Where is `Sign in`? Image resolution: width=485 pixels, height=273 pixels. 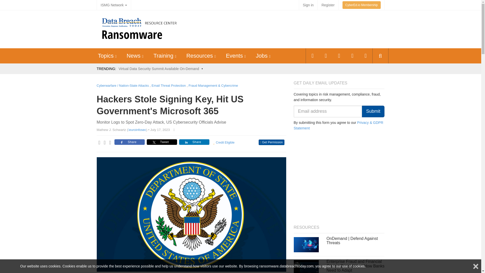
Sign in is located at coordinates (308, 5).